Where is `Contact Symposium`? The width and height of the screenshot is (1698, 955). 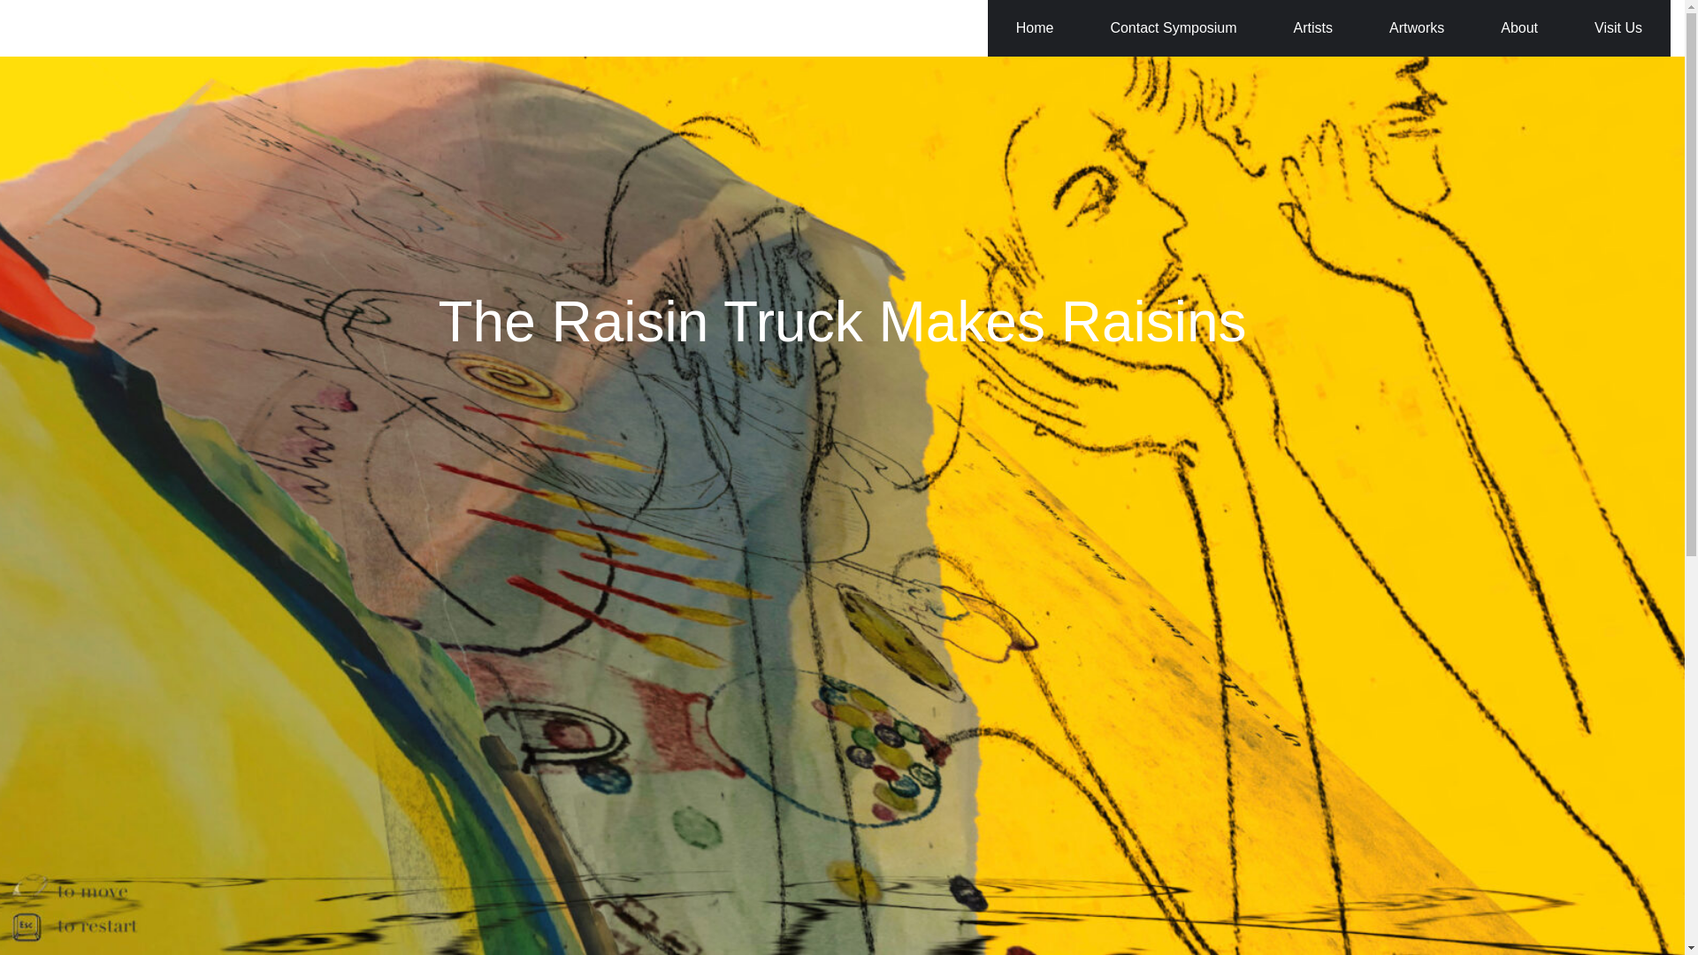 Contact Symposium is located at coordinates (1173, 28).